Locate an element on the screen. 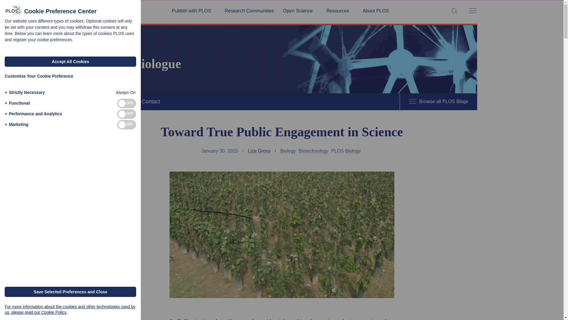 This screenshot has width=568, height=320. Resources is located at coordinates (340, 11).